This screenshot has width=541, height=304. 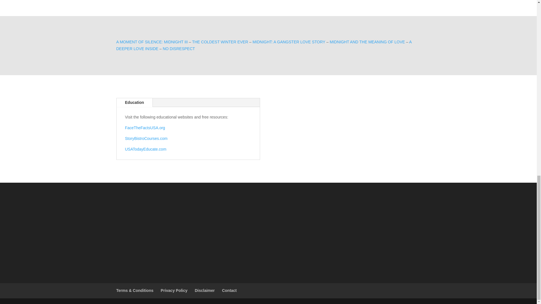 I want to click on THE COLDEST WINTER EVER, so click(x=220, y=42).